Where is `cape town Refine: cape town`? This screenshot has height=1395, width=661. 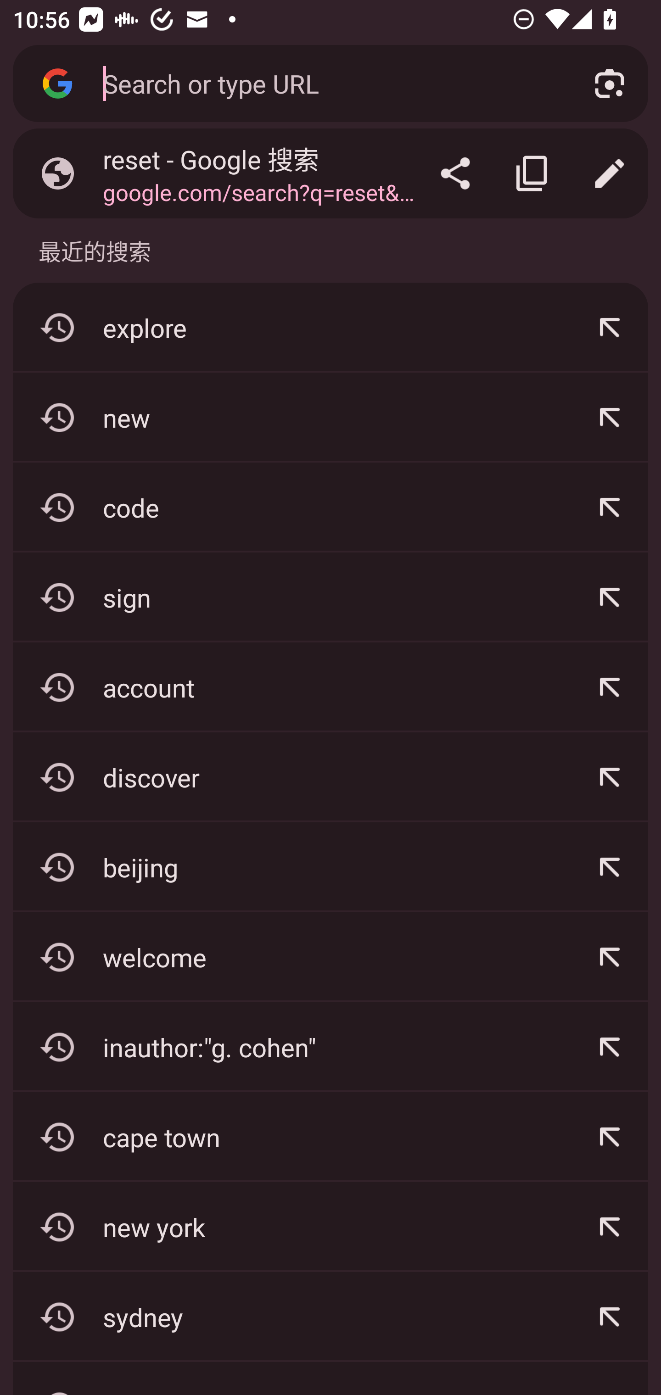 cape town Refine: cape town is located at coordinates (330, 1137).